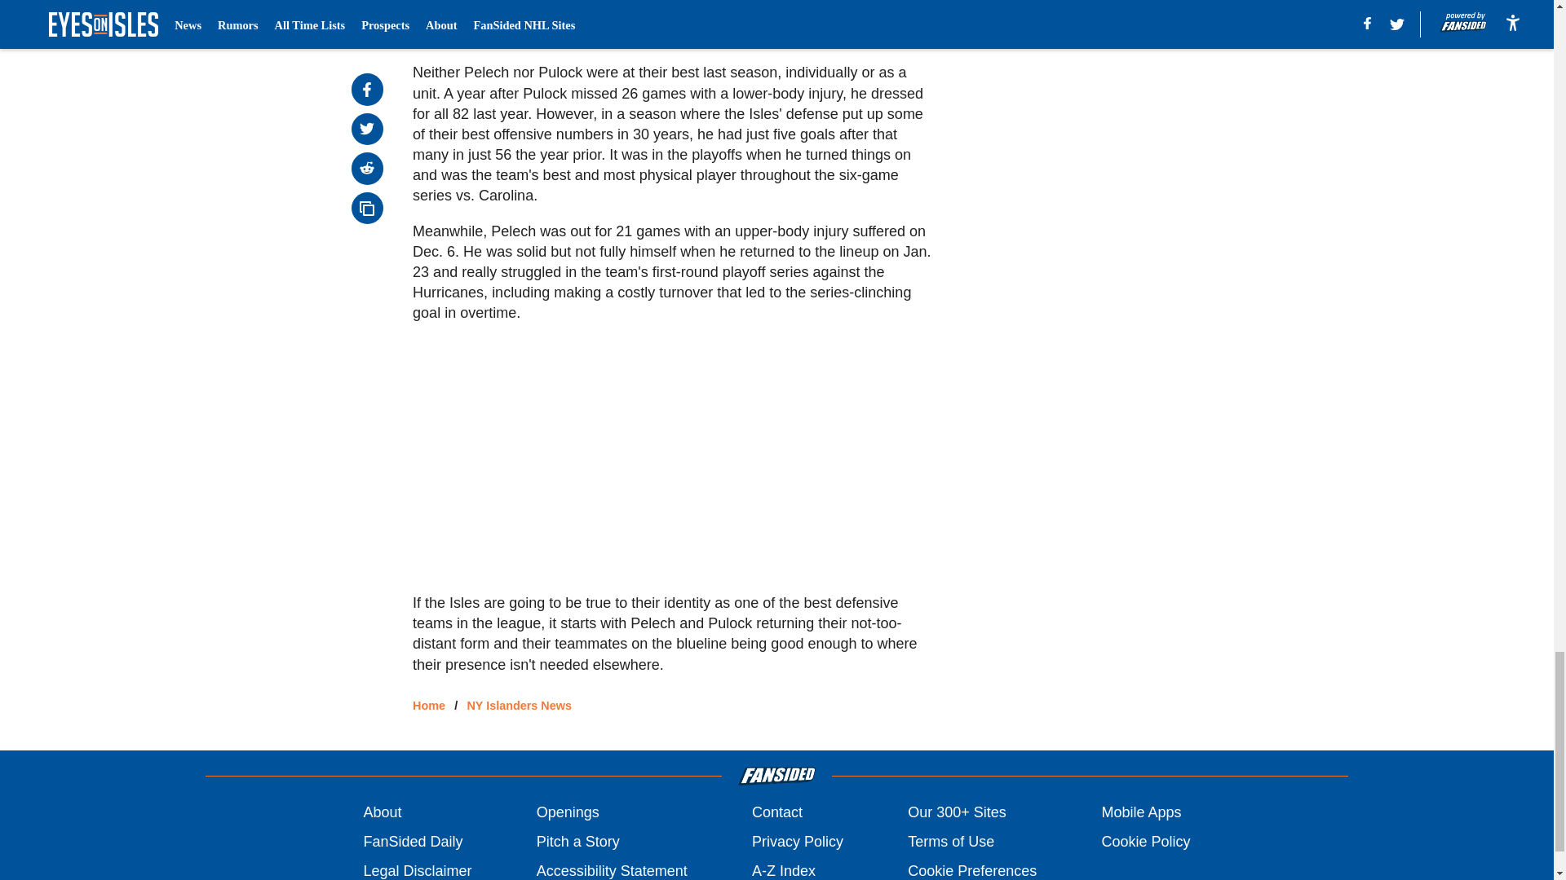  What do you see at coordinates (519, 705) in the screenshot?
I see `NY Islanders News` at bounding box center [519, 705].